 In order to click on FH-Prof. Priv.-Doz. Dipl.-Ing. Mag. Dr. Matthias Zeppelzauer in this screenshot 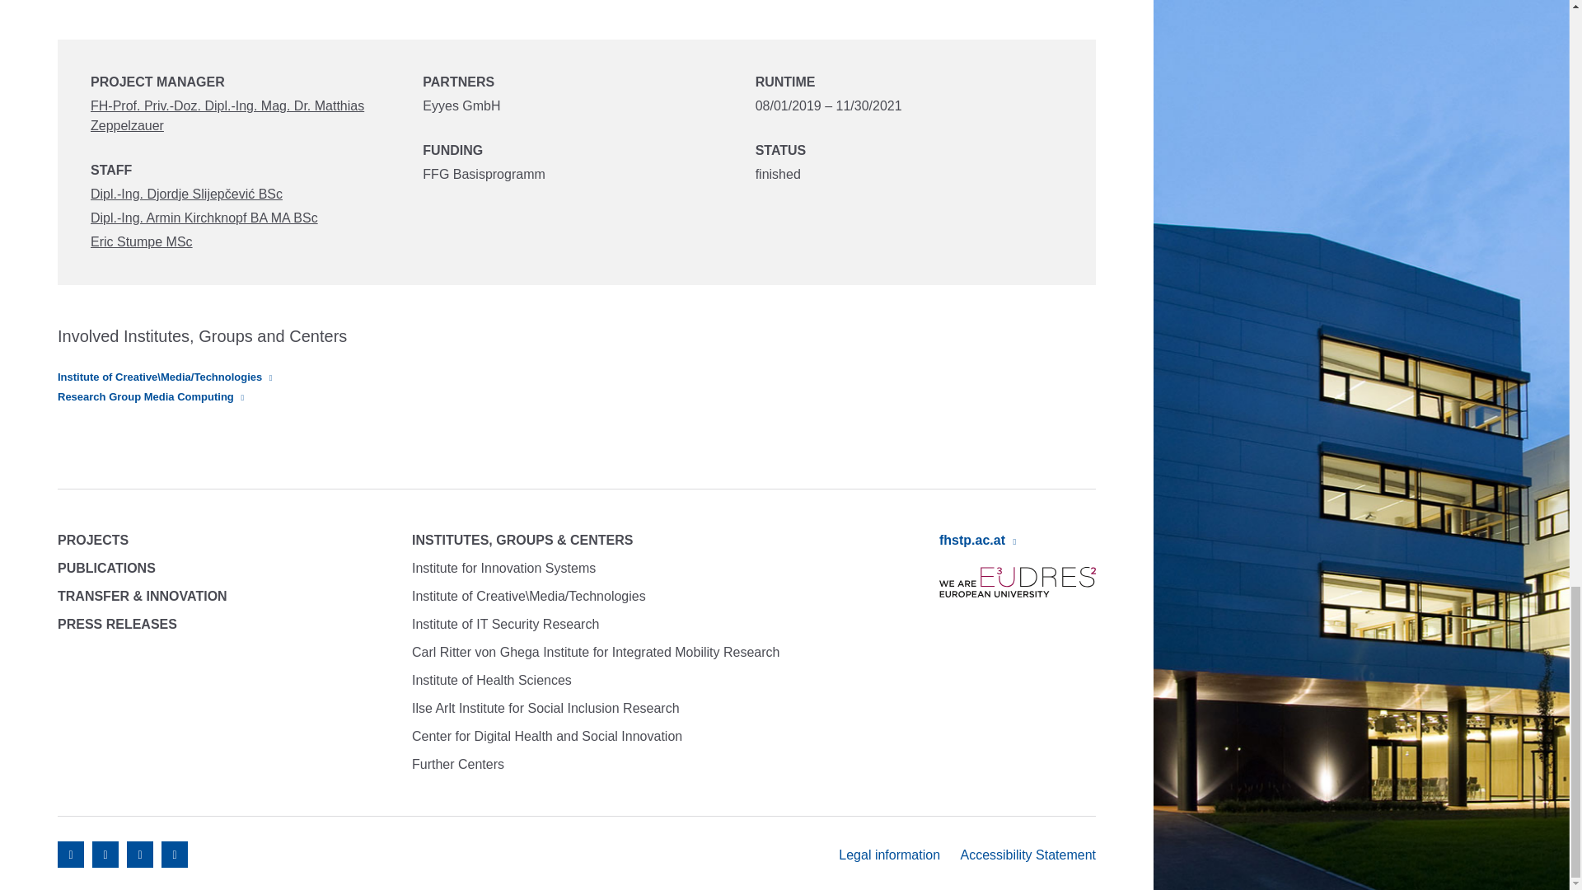, I will do `click(227, 115)`.